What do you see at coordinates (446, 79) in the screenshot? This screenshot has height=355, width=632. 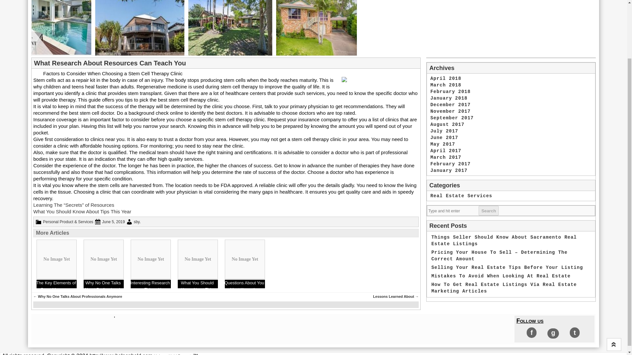 I see `April 2018` at bounding box center [446, 79].